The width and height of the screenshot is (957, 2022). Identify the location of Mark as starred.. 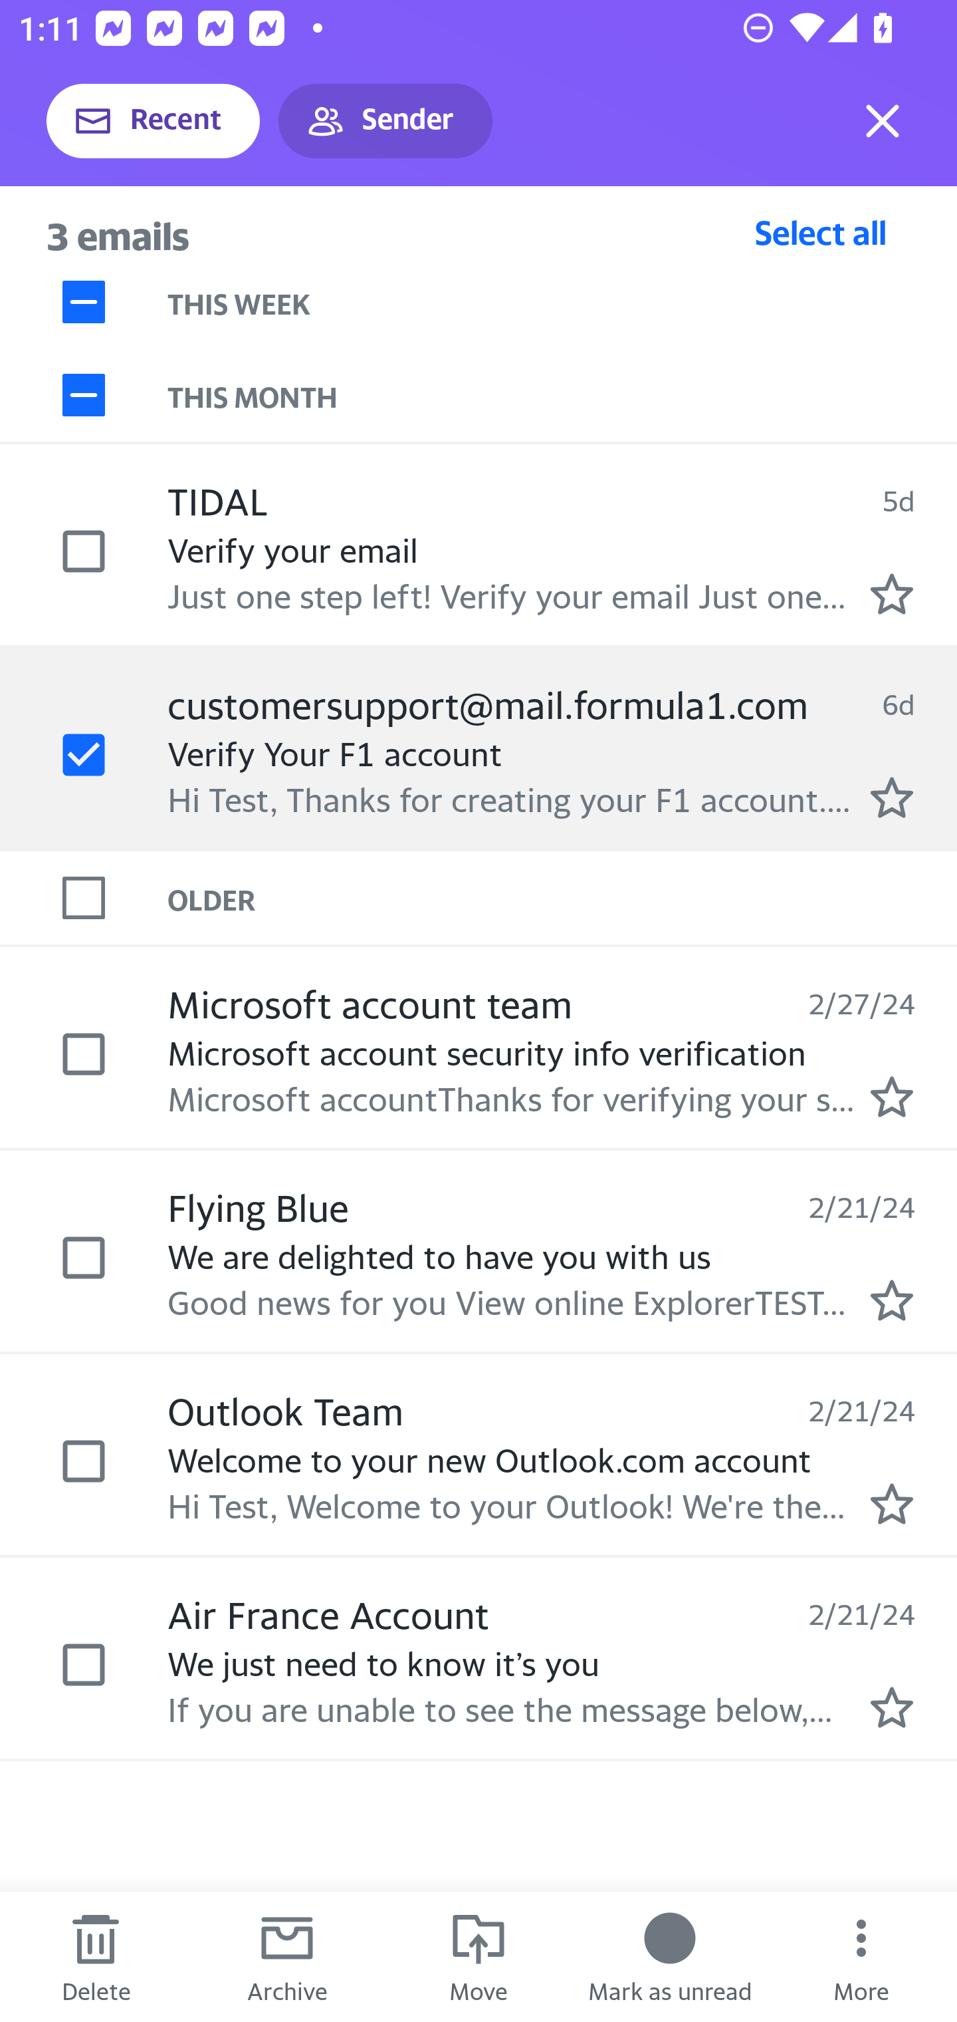
(892, 593).